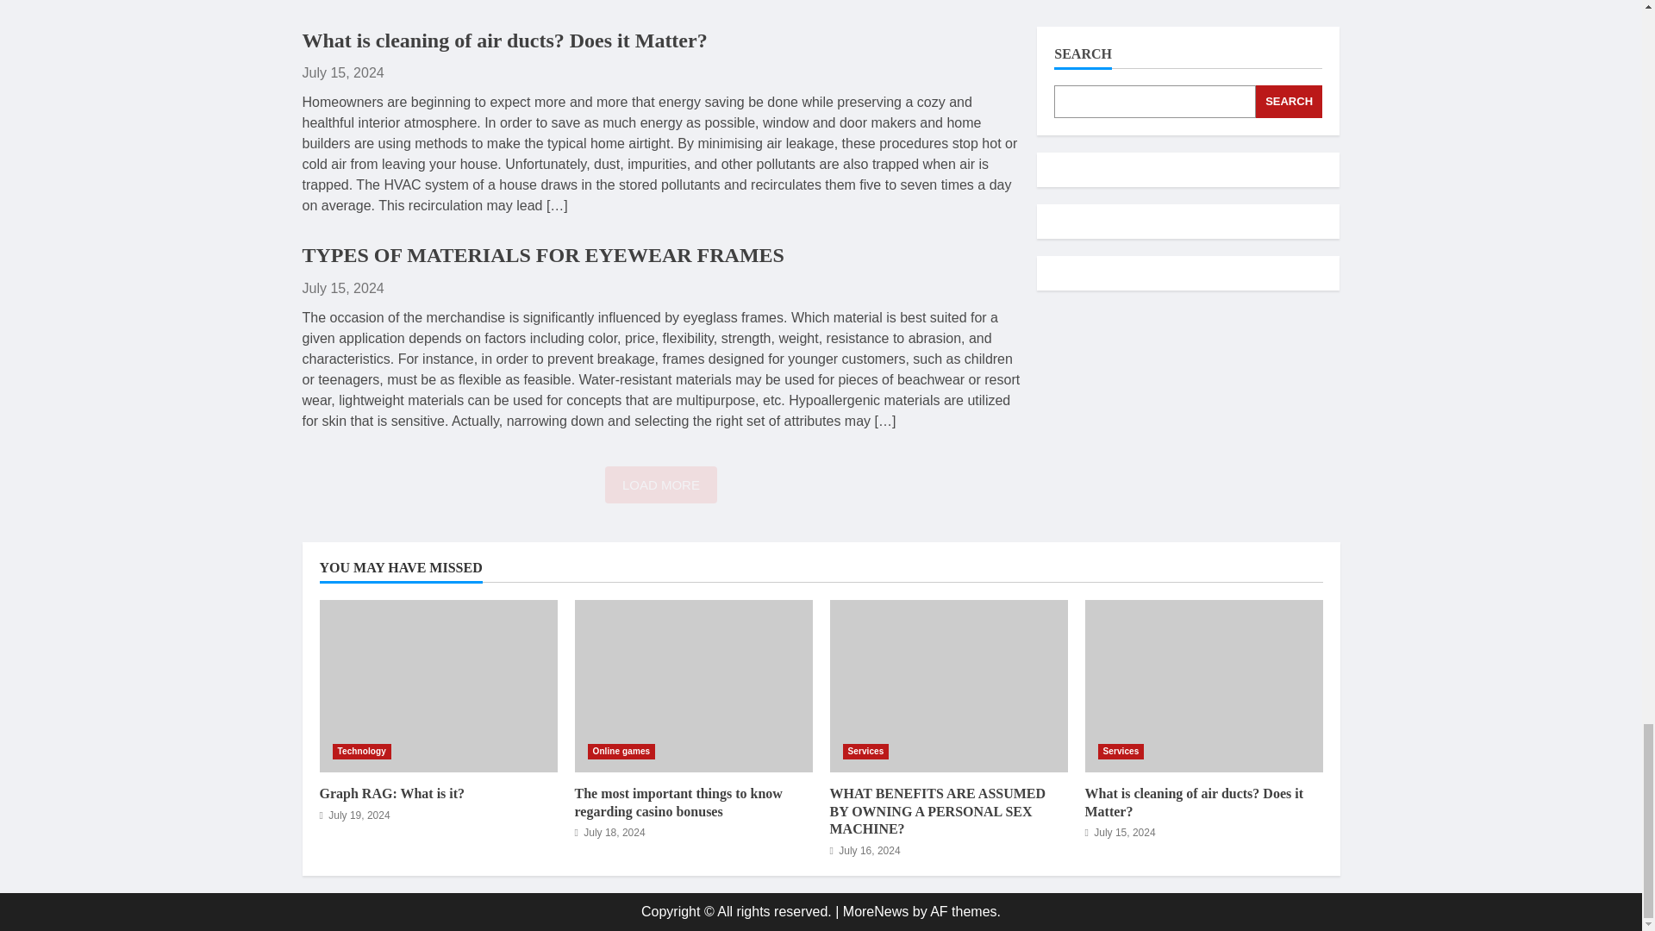 Image resolution: width=1655 pixels, height=931 pixels. Describe the element at coordinates (503, 40) in the screenshot. I see `What is cleaning of air ducts? Does it Matter?` at that location.